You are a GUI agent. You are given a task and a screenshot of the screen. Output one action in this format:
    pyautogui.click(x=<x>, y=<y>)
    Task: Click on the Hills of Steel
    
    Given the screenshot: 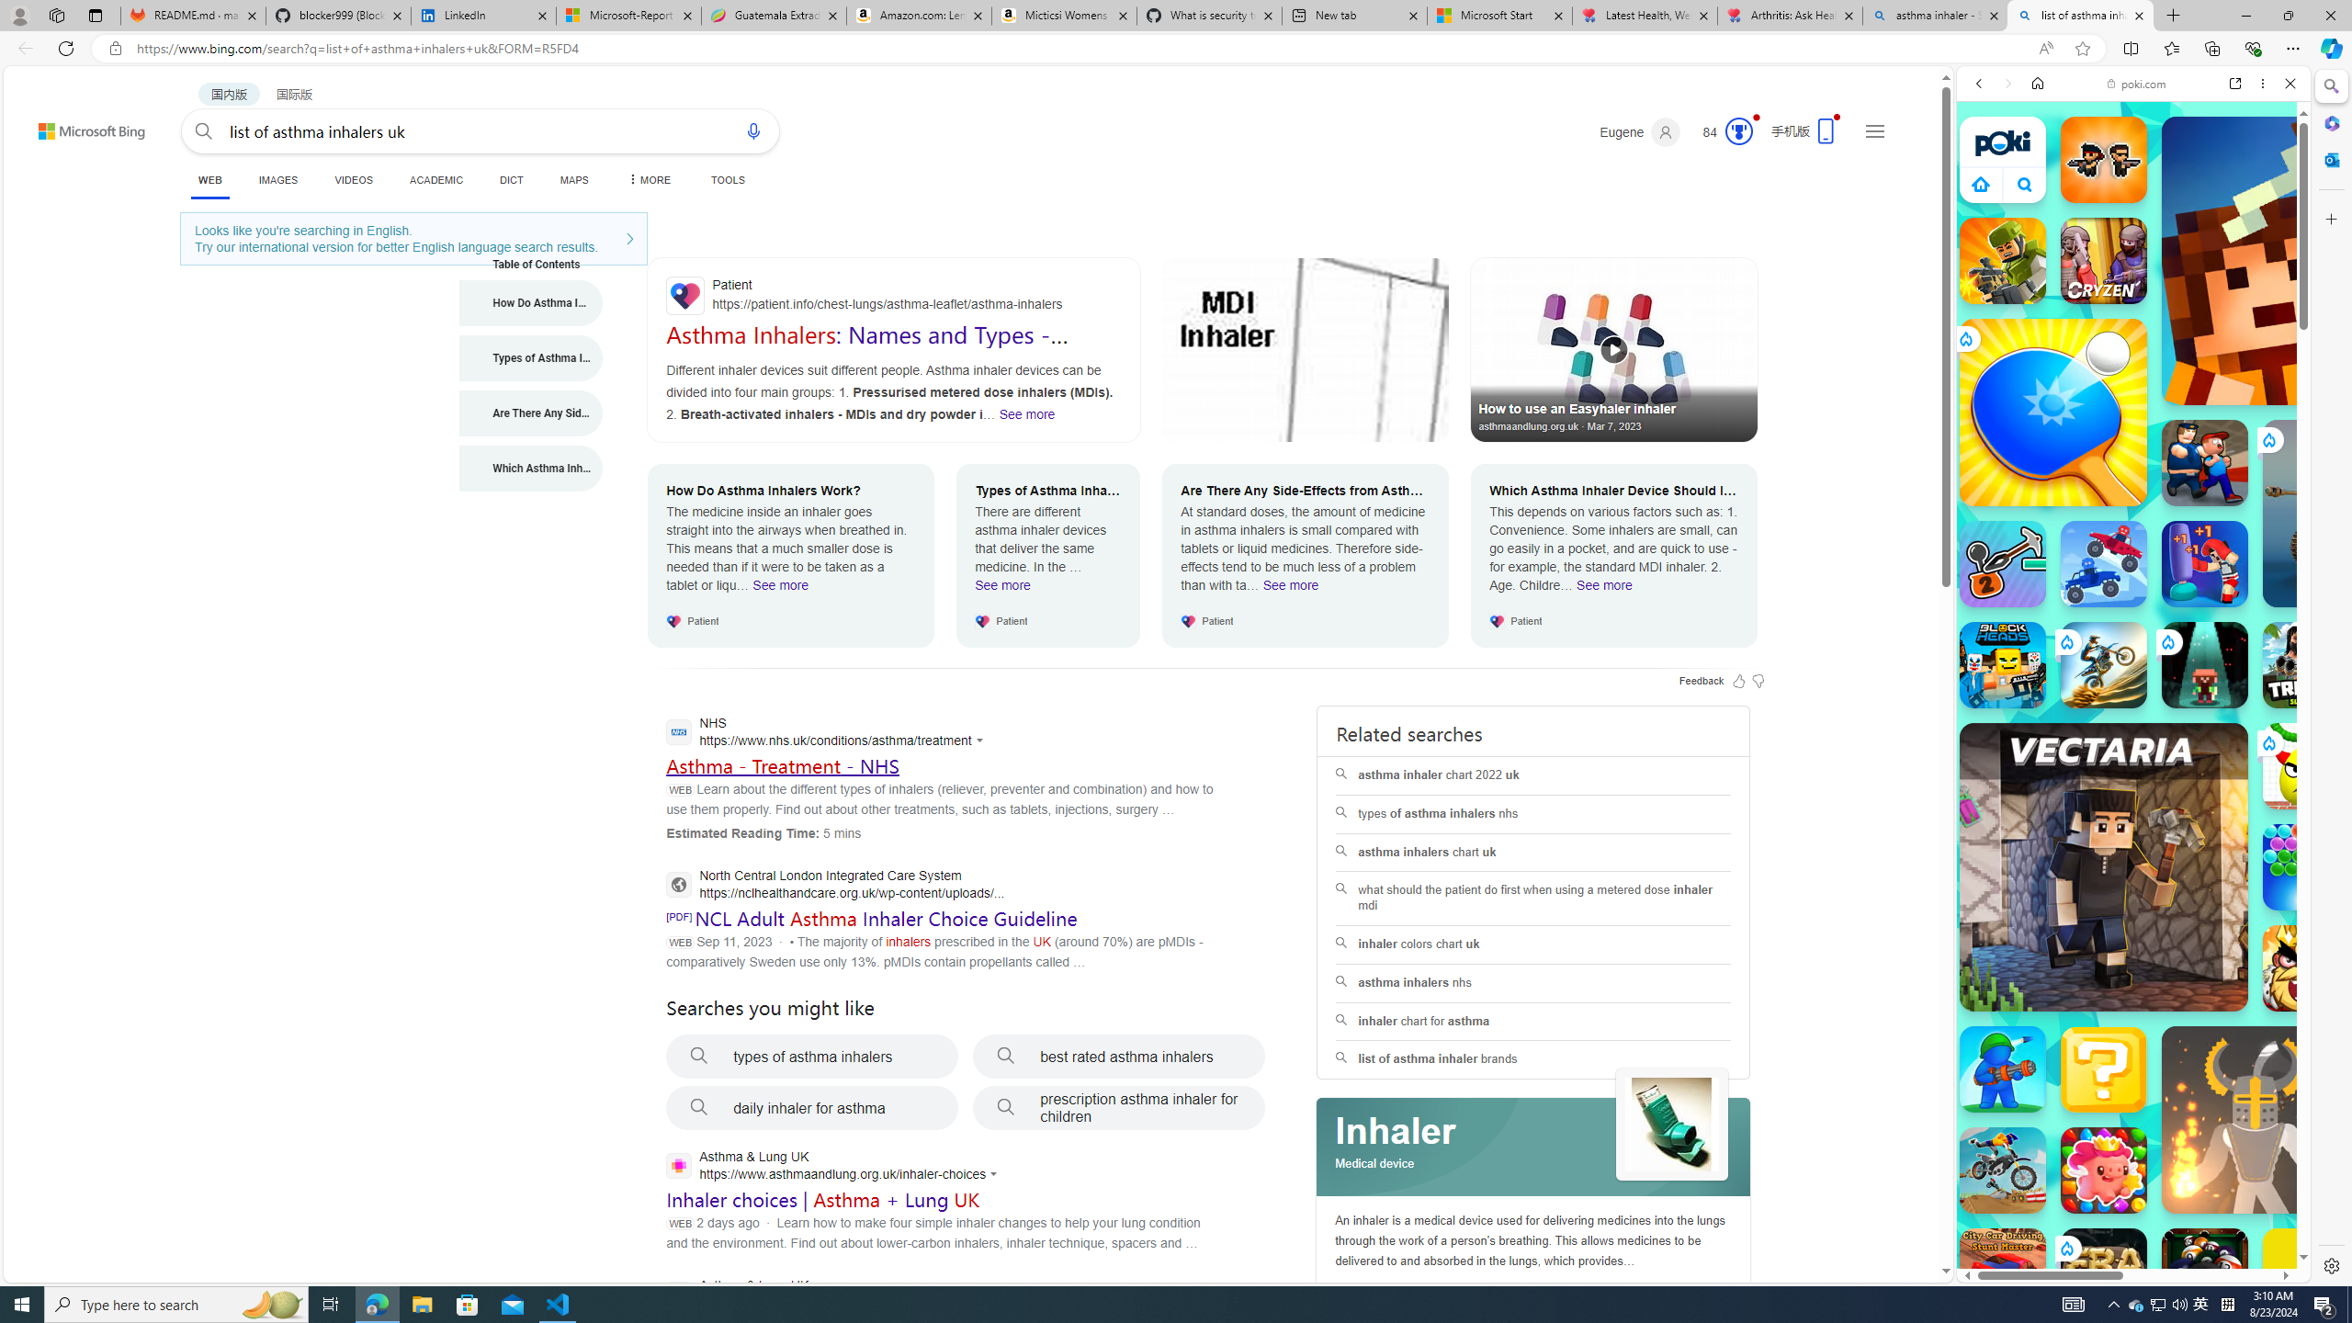 What is the action you would take?
    pyautogui.click(x=2041, y=845)
    